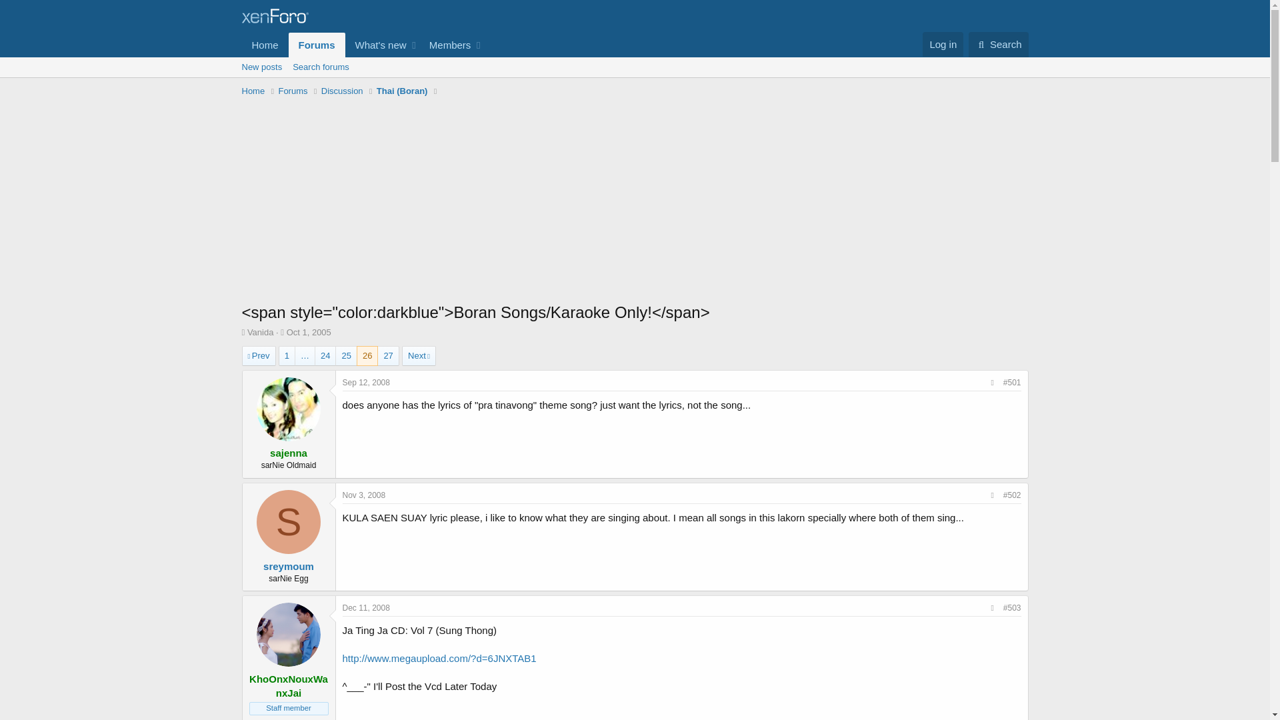  Describe the element at coordinates (367, 355) in the screenshot. I see `26` at that location.